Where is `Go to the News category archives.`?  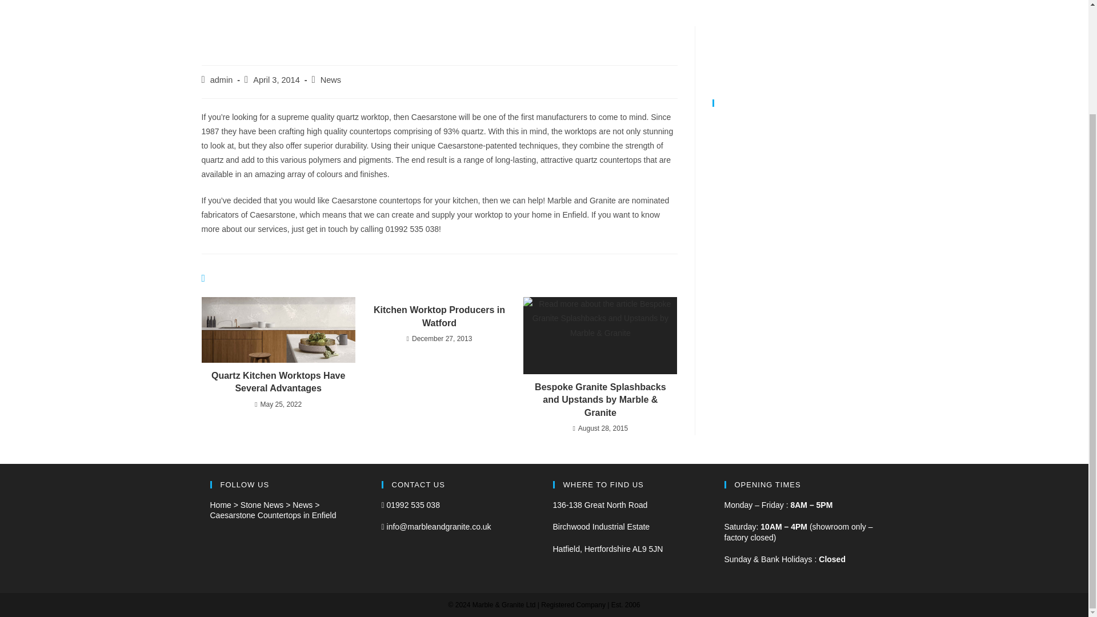
Go to the News category archives. is located at coordinates (303, 505).